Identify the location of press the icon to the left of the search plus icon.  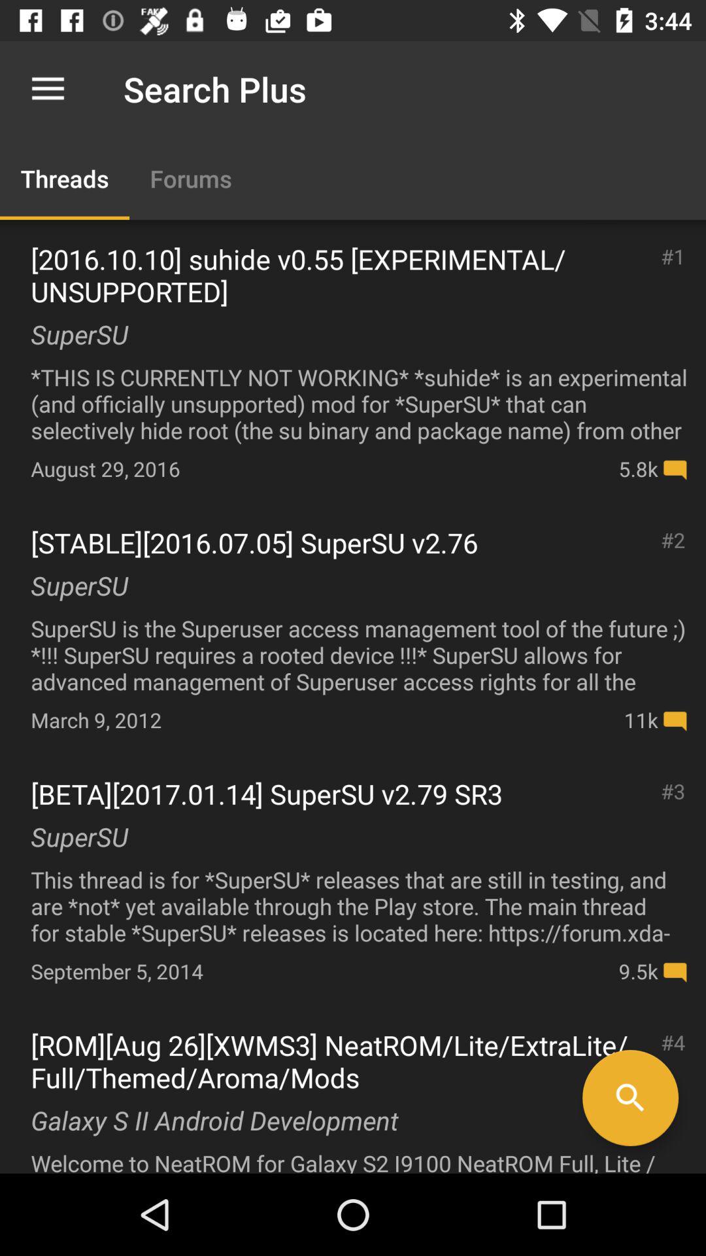
(48, 89).